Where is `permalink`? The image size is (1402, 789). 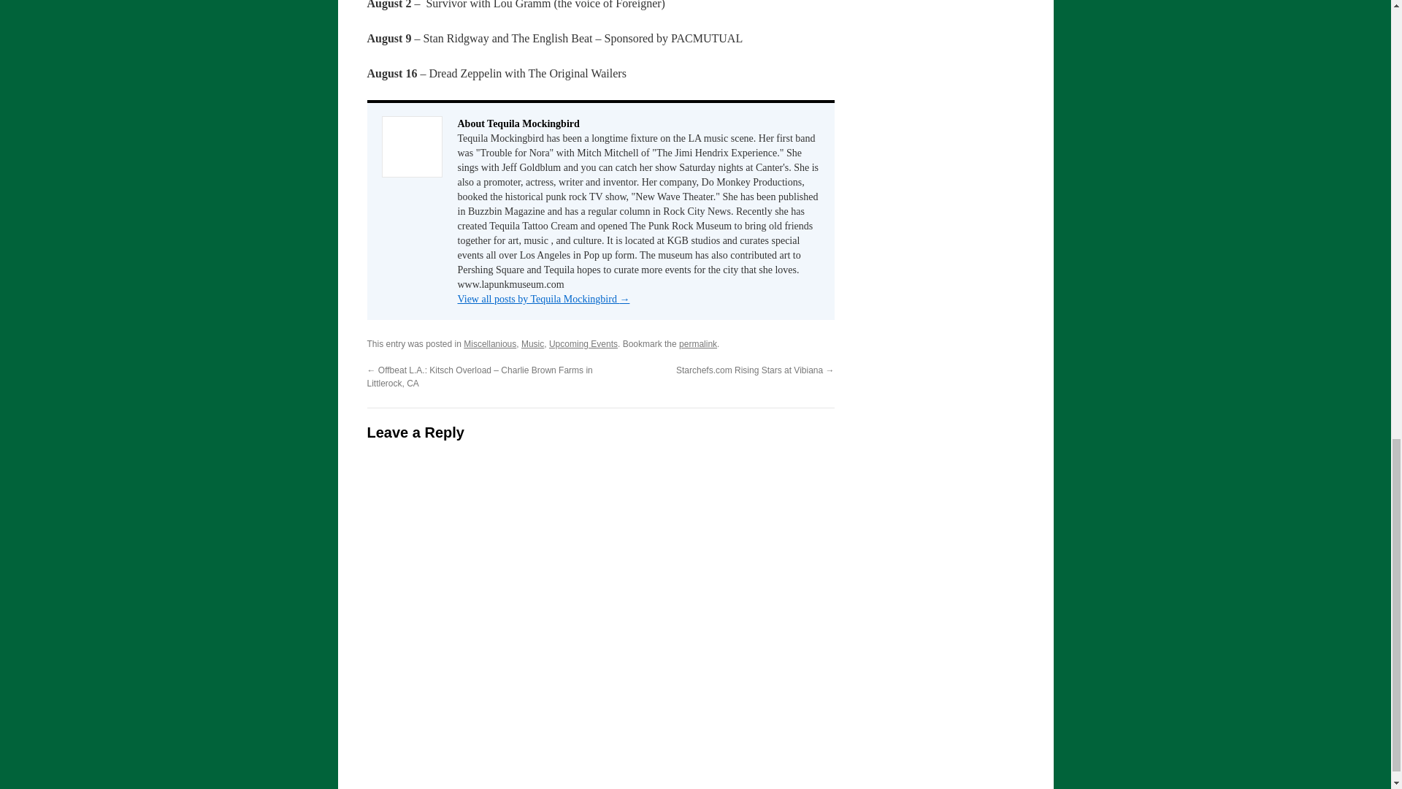 permalink is located at coordinates (697, 344).